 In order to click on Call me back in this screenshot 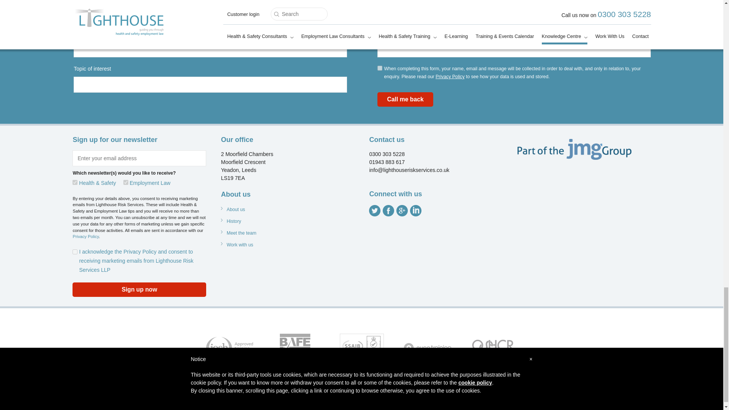, I will do `click(405, 99)`.